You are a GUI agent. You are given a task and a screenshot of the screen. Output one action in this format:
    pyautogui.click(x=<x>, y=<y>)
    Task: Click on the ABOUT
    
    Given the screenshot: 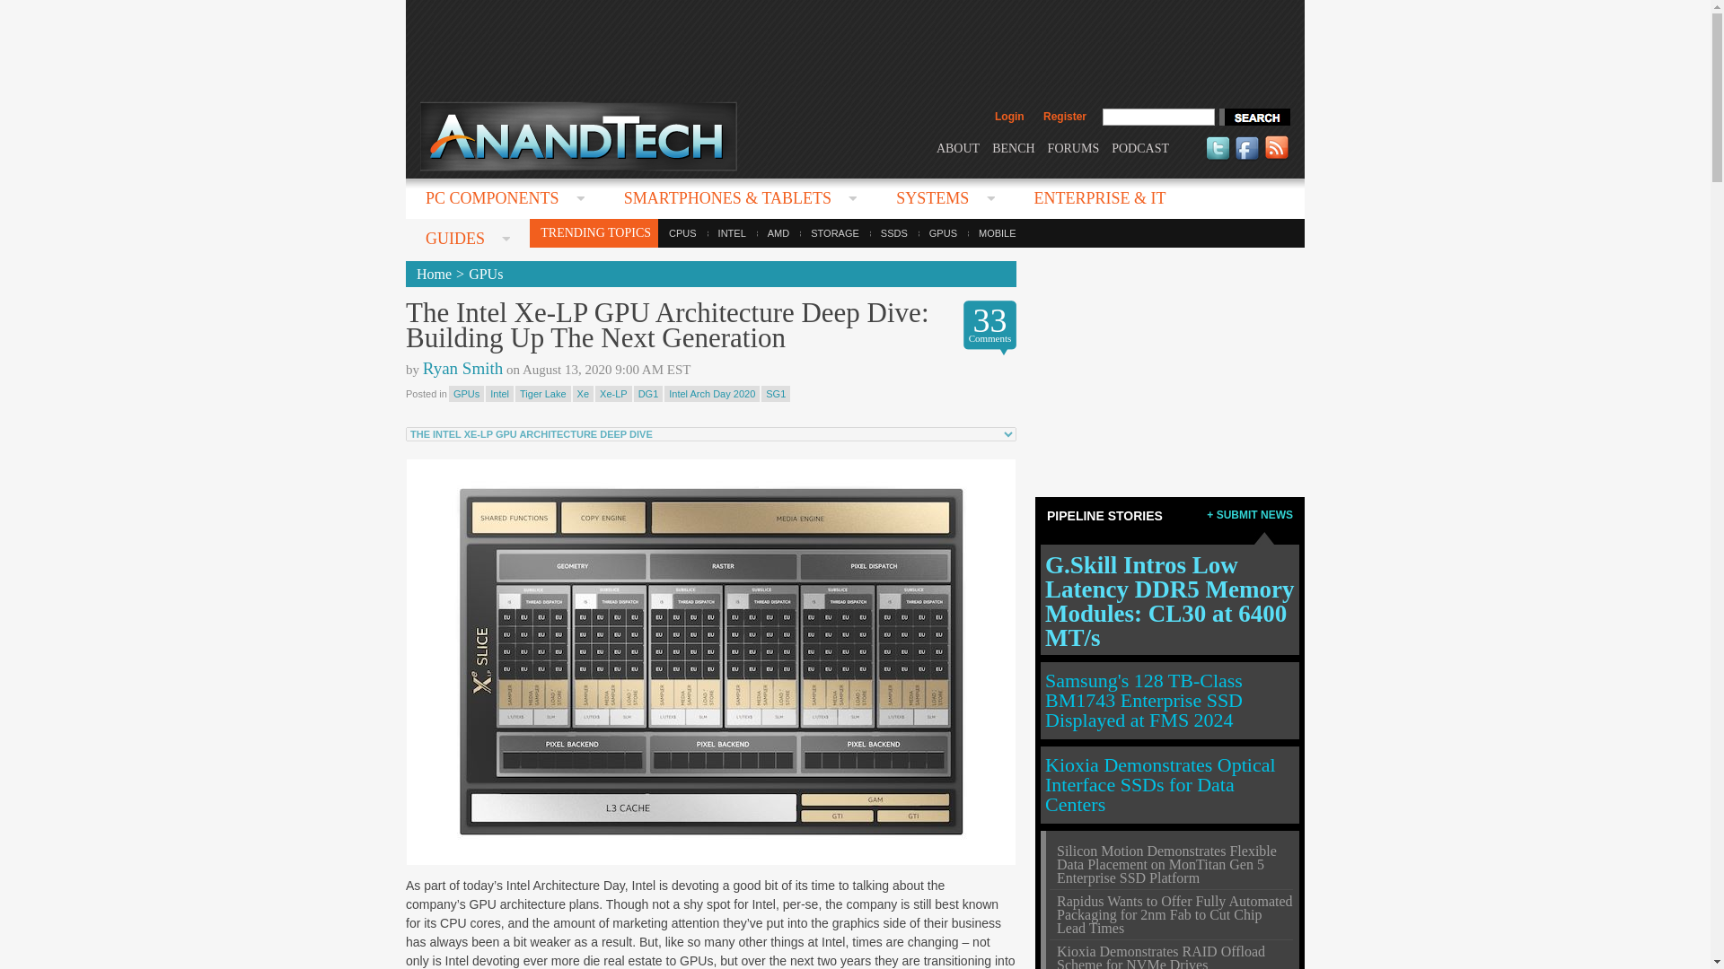 What is the action you would take?
    pyautogui.click(x=957, y=147)
    